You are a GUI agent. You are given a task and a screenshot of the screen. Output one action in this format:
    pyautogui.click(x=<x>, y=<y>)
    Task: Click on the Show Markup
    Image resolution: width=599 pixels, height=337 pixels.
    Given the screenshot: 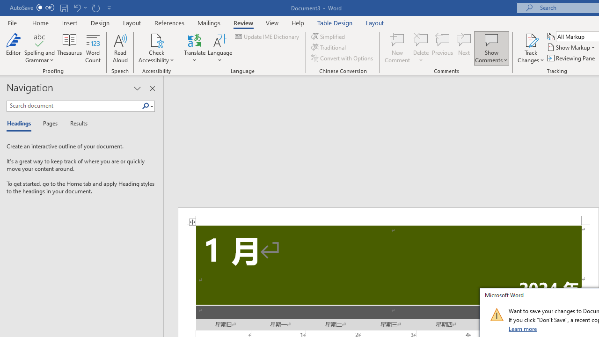 What is the action you would take?
    pyautogui.click(x=572, y=48)
    